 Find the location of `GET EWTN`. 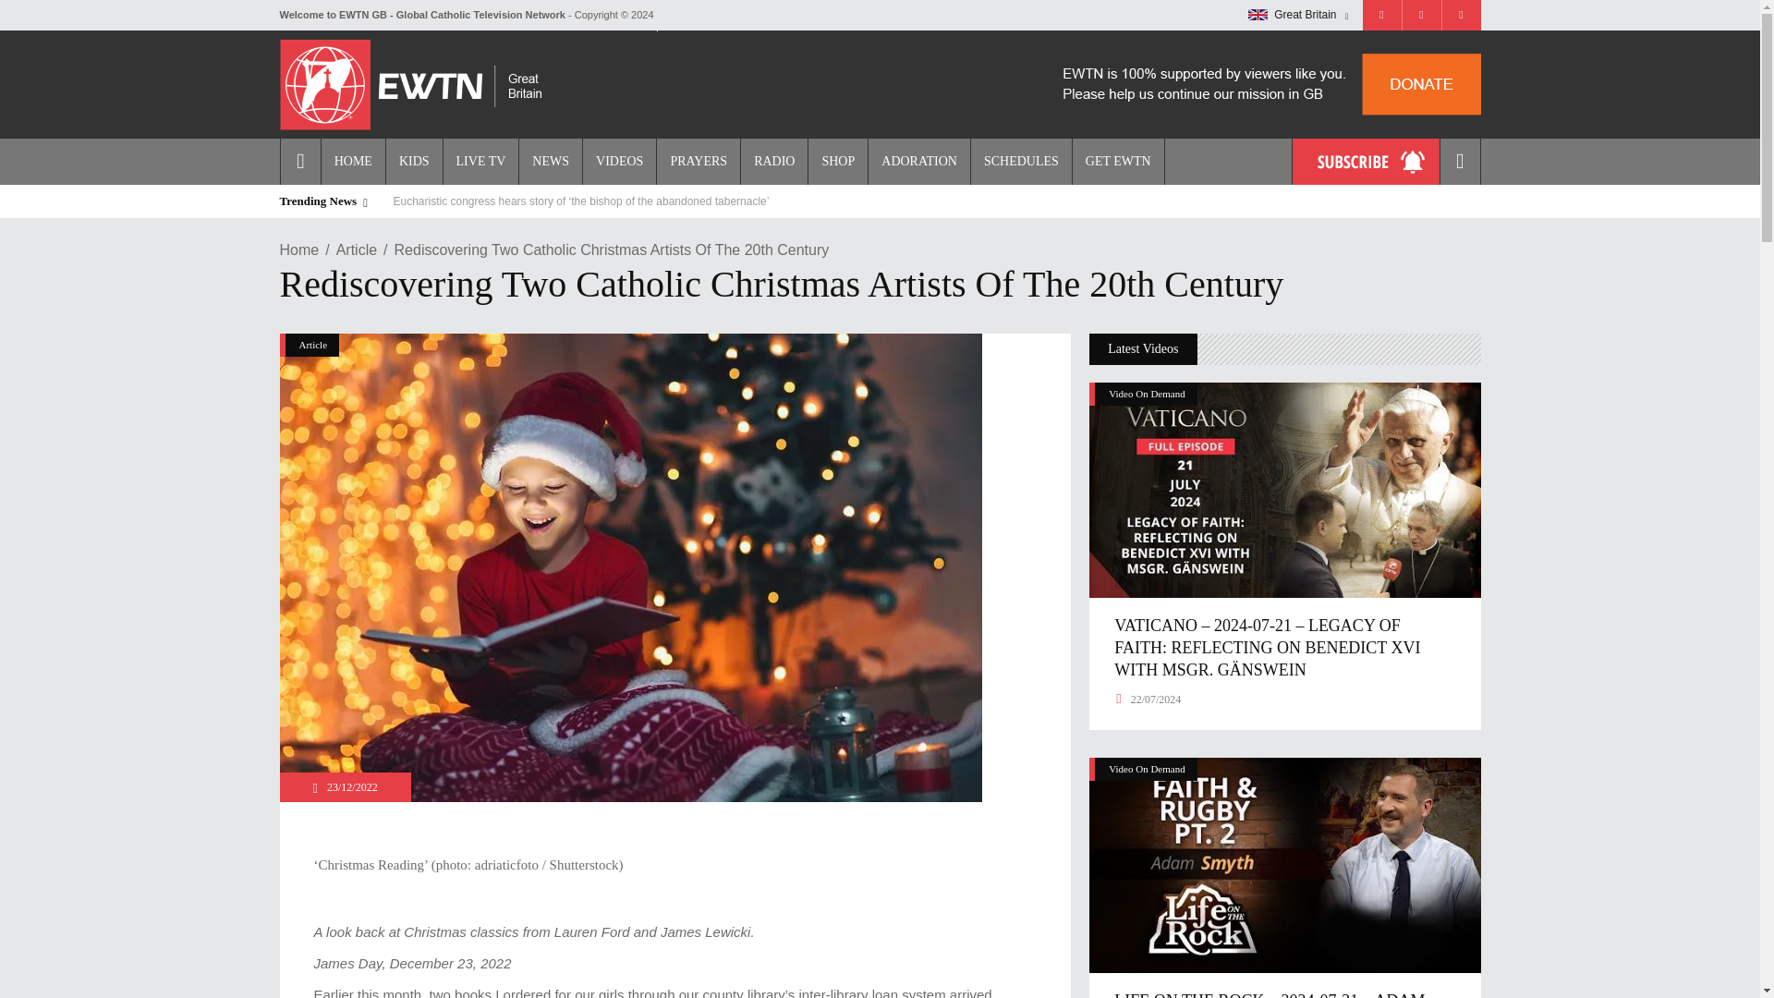

GET EWTN is located at coordinates (1118, 161).